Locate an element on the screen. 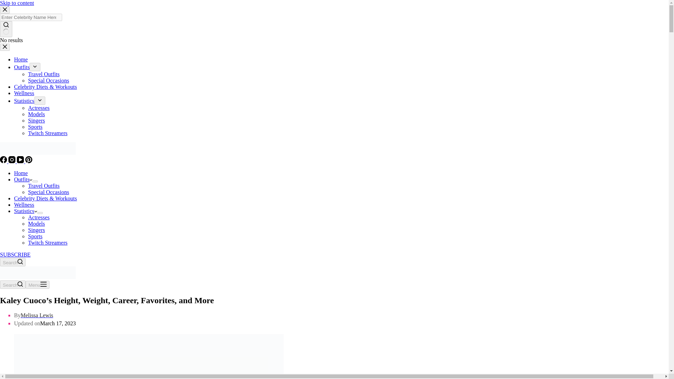 Image resolution: width=674 pixels, height=379 pixels. Outfits is located at coordinates (22, 67).